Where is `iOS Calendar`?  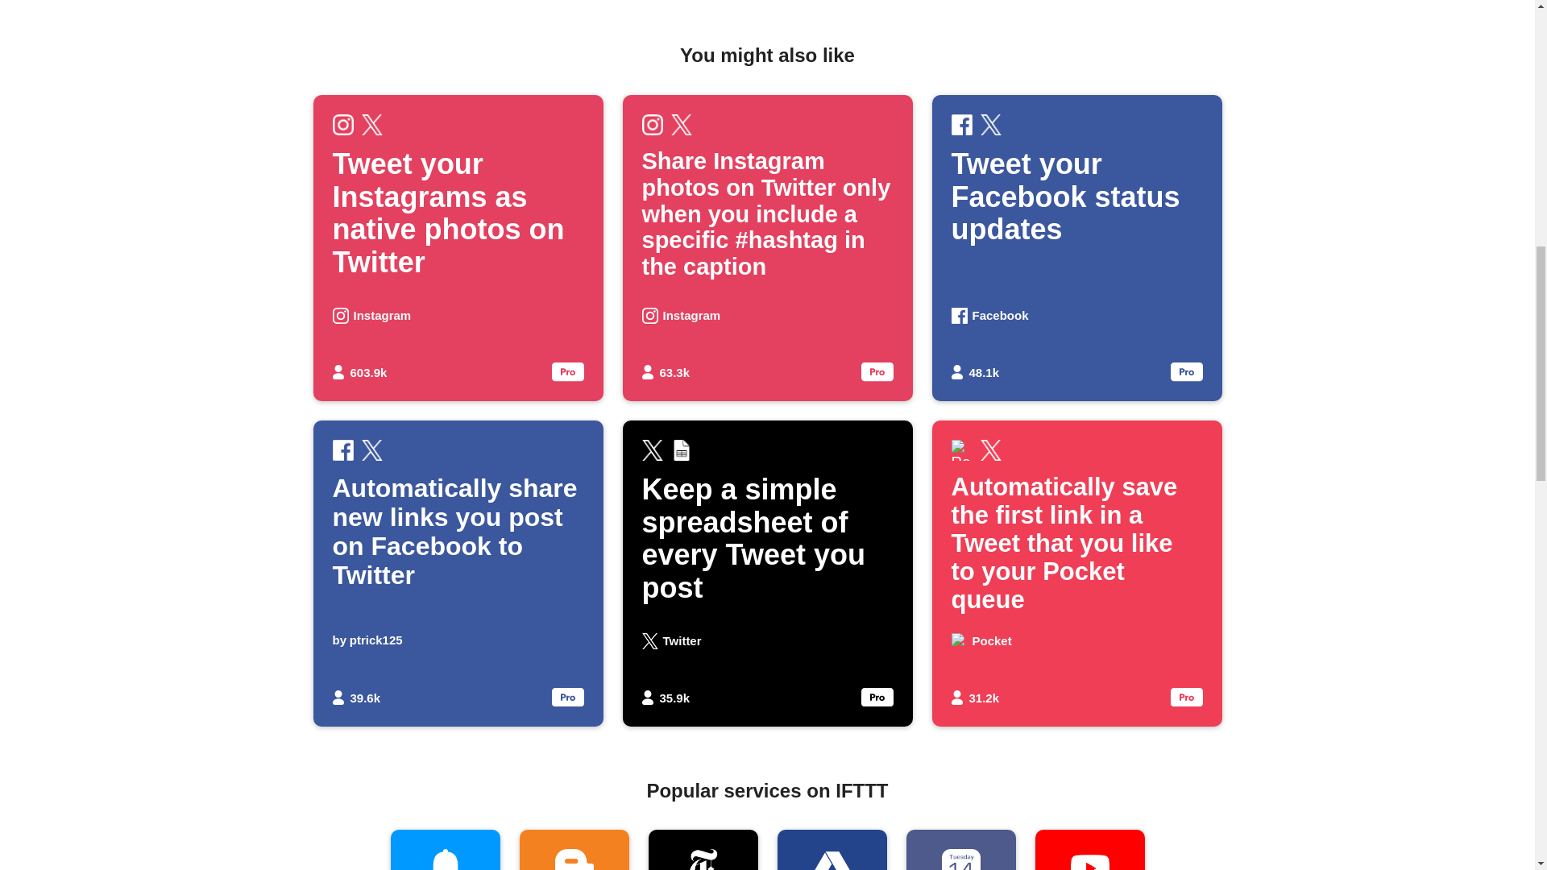
iOS Calendar is located at coordinates (960, 850).